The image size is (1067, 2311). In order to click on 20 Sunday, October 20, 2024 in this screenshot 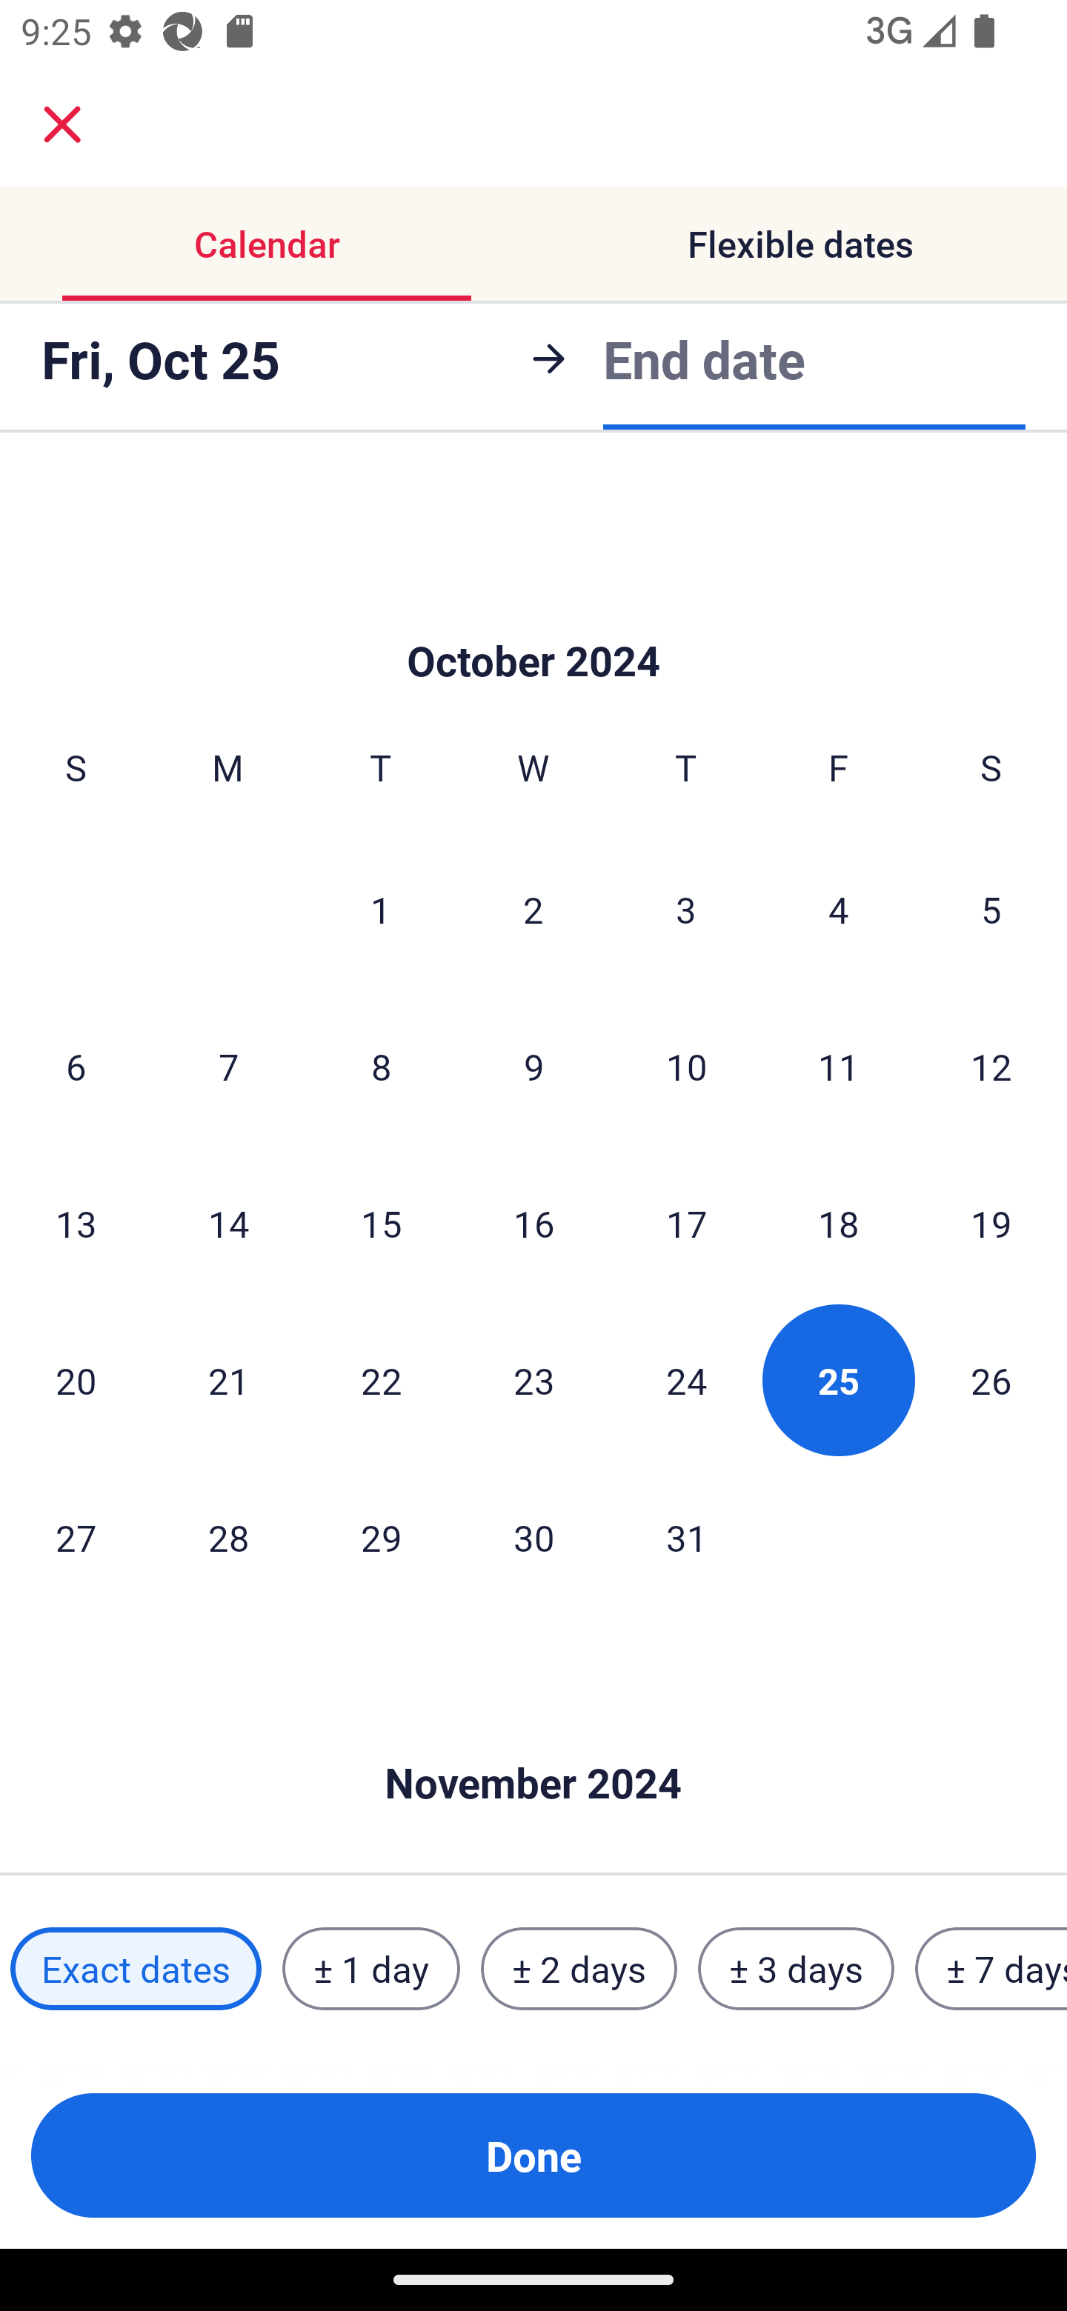, I will do `click(76, 1379)`.